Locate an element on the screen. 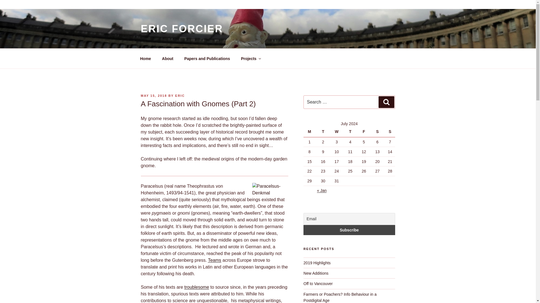 The width and height of the screenshot is (540, 303). Tuesday is located at coordinates (324, 132).